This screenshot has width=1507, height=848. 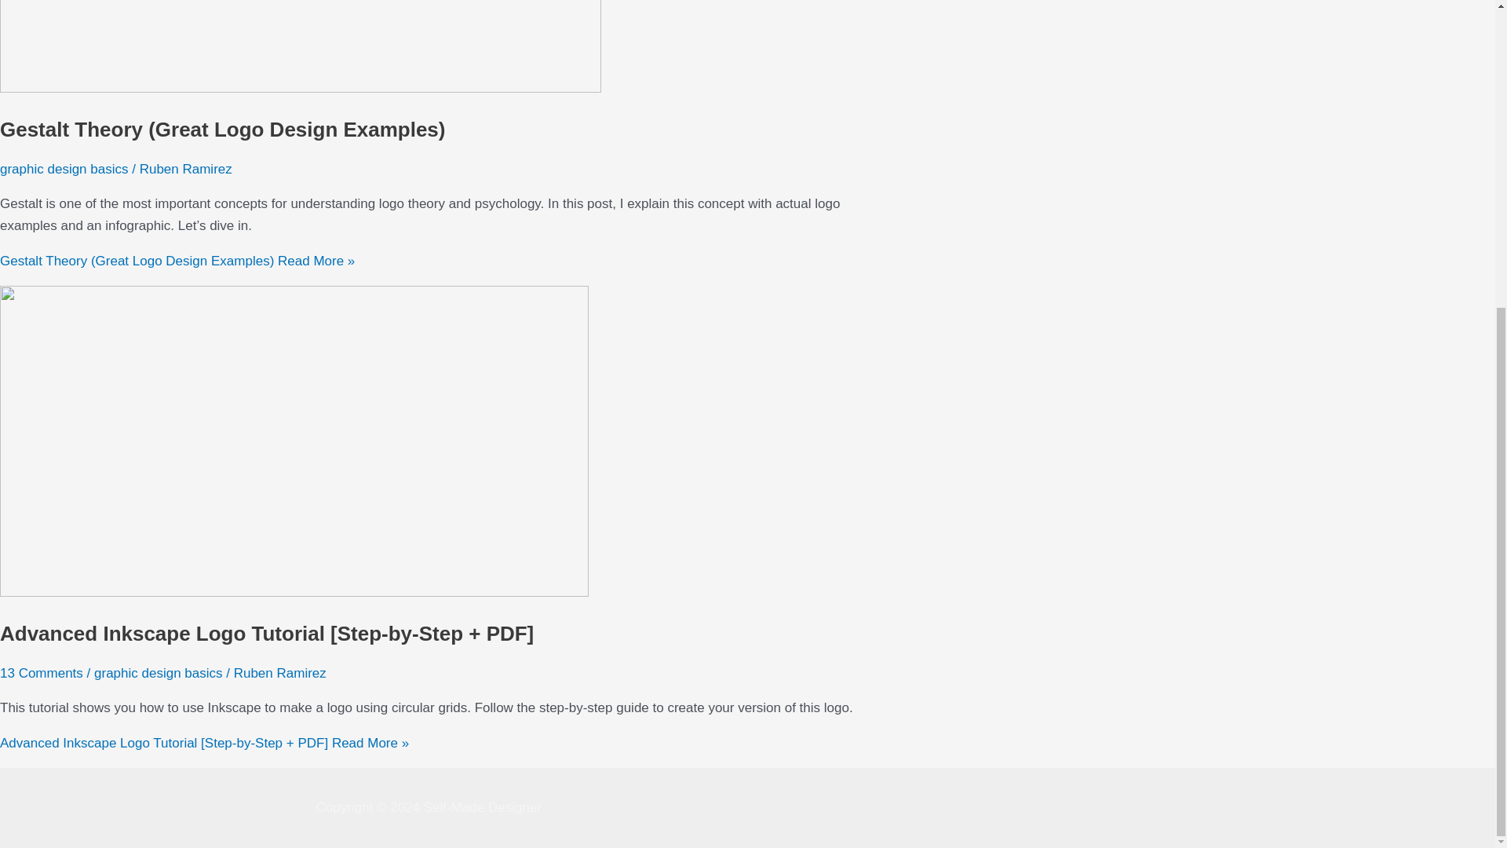 I want to click on View all posts by Ruben Ramirez, so click(x=279, y=673).